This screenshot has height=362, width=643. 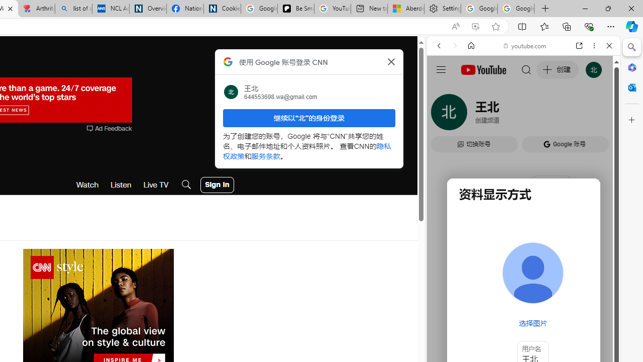 I want to click on Music, so click(x=523, y=274).